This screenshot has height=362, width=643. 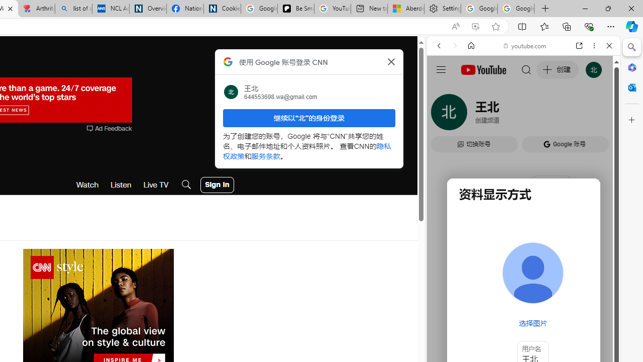 I want to click on Music, so click(x=523, y=274).